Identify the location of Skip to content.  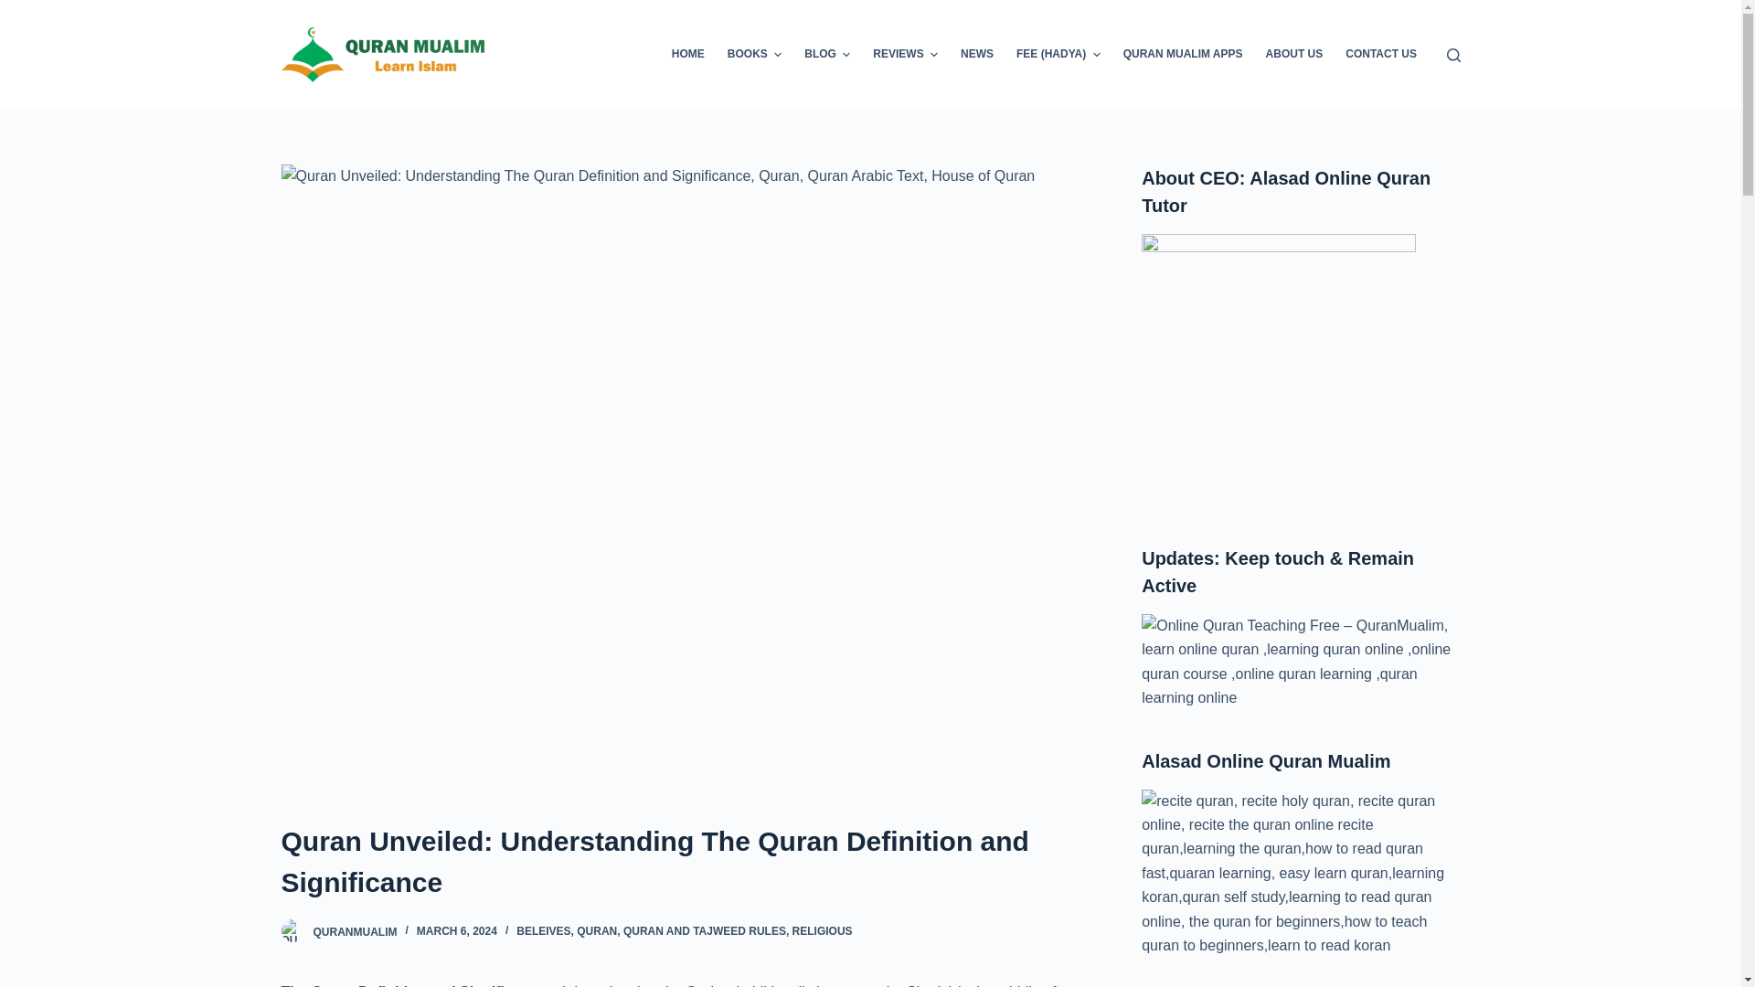
(18, 9).